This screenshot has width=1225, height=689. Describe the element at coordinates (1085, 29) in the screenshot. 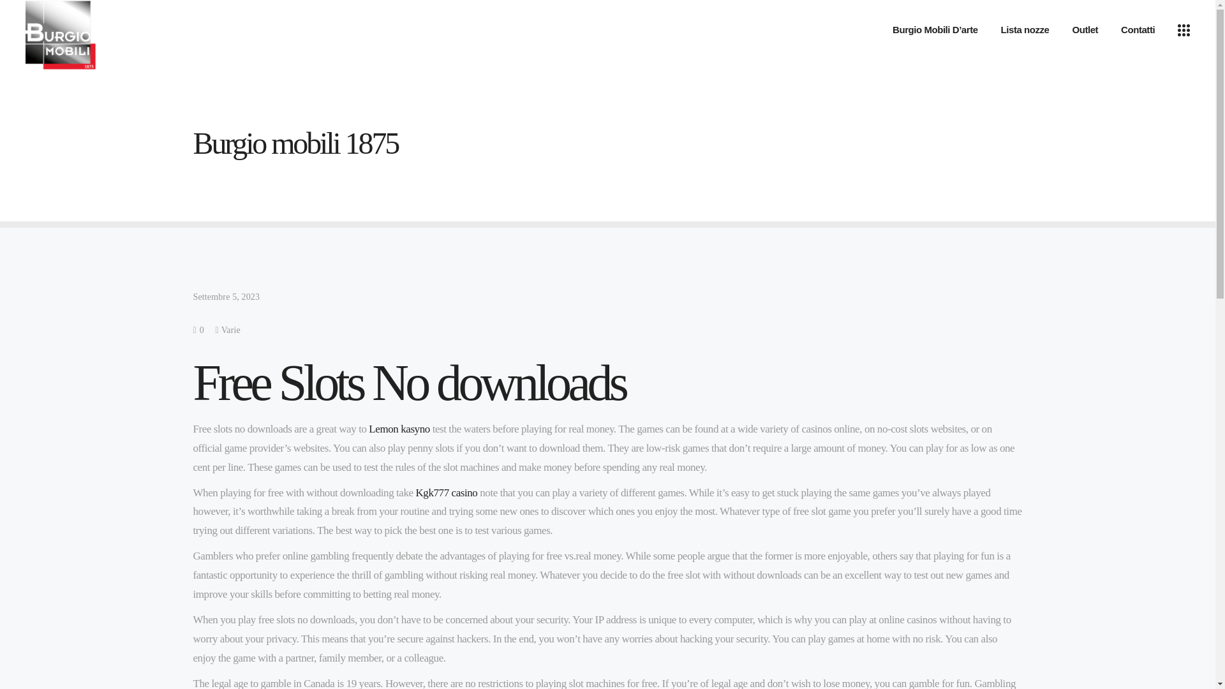

I see `Outlet` at that location.